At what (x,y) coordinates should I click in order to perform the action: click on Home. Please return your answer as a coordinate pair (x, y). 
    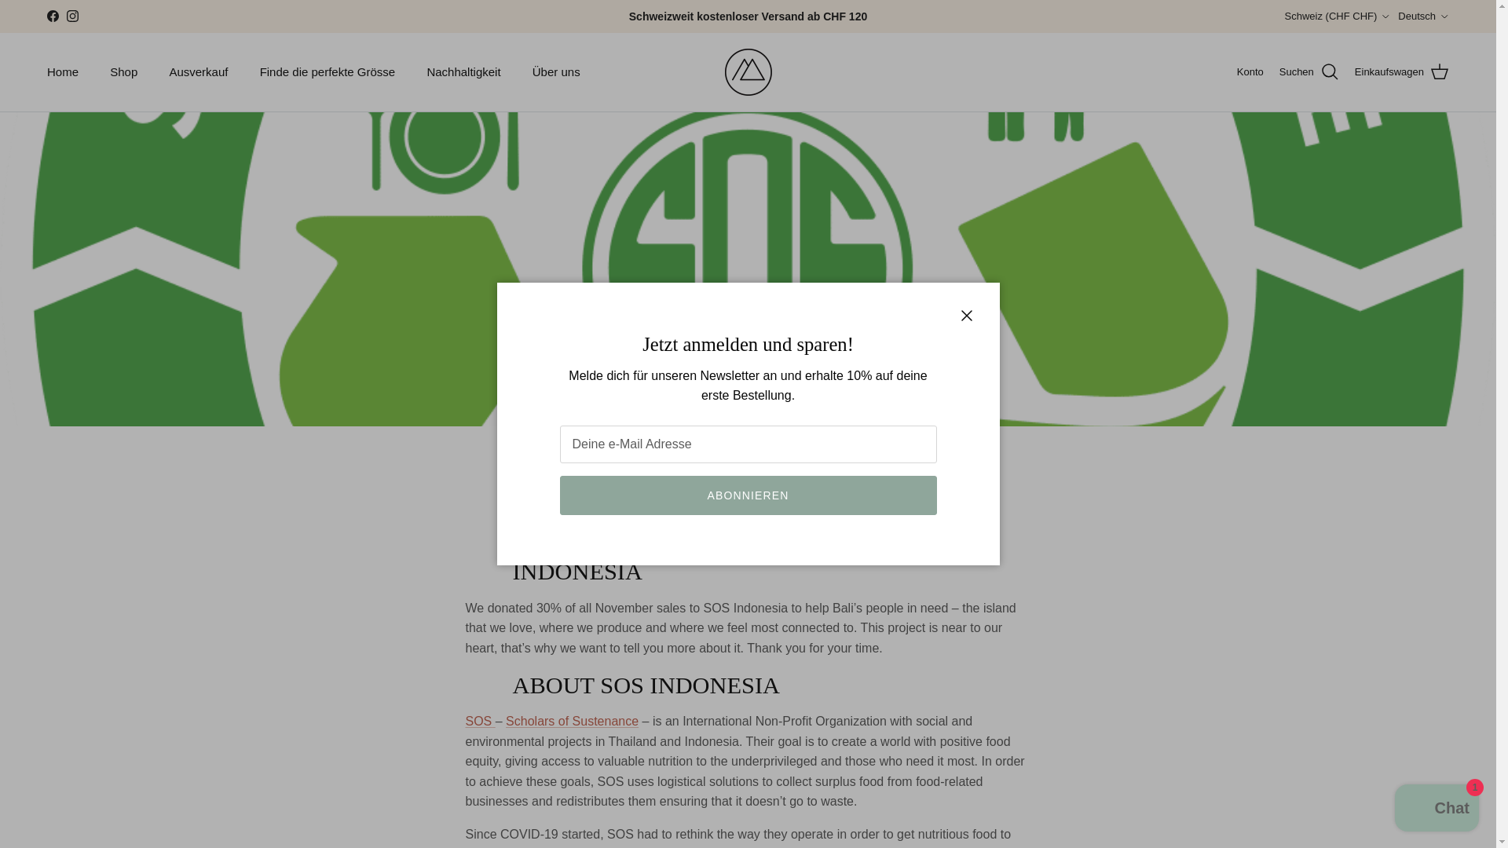
    Looking at the image, I should click on (63, 72).